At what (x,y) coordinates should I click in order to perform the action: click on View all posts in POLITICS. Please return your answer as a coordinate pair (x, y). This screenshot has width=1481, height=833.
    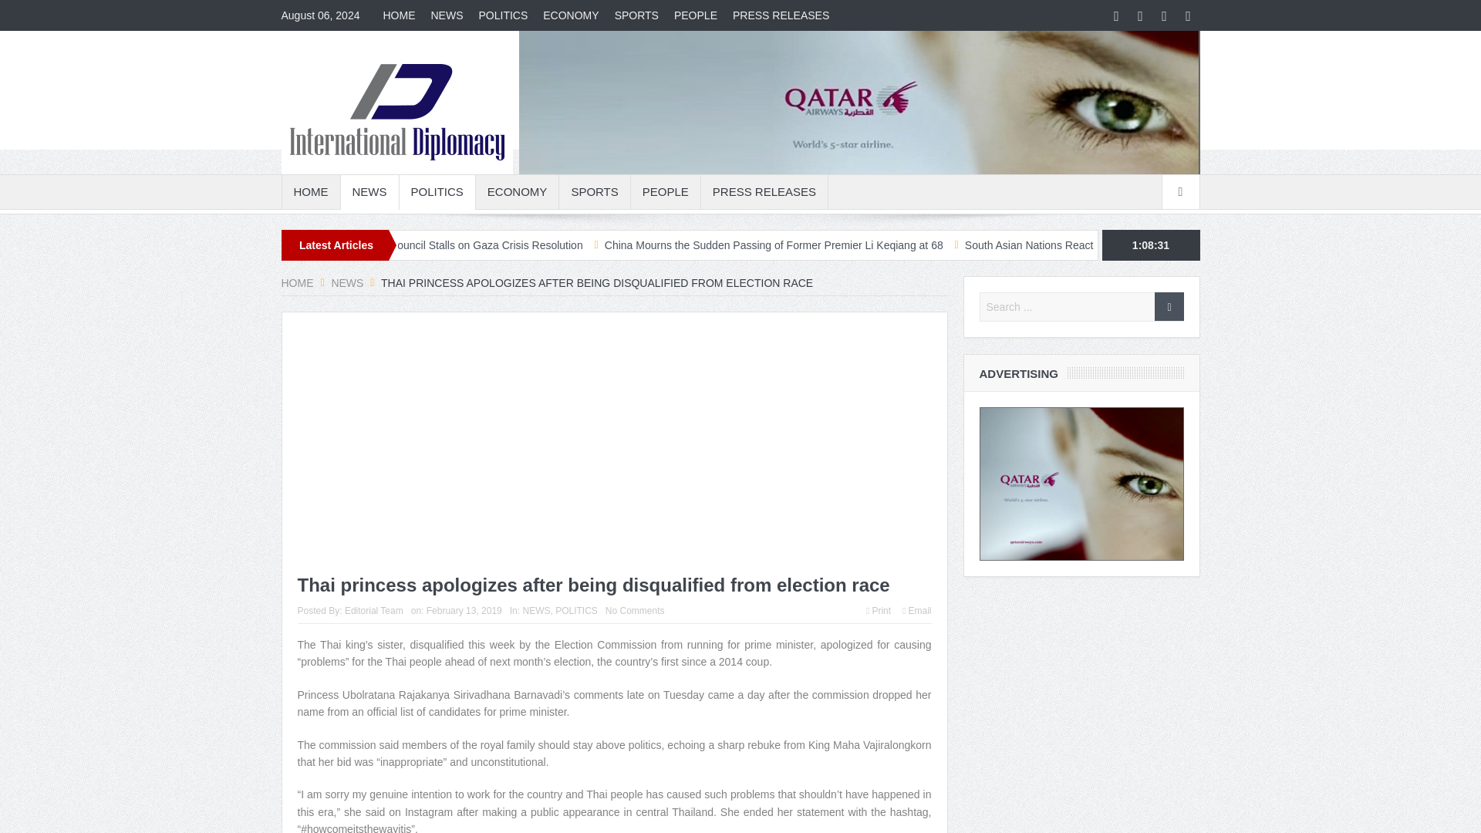
    Looking at the image, I should click on (577, 611).